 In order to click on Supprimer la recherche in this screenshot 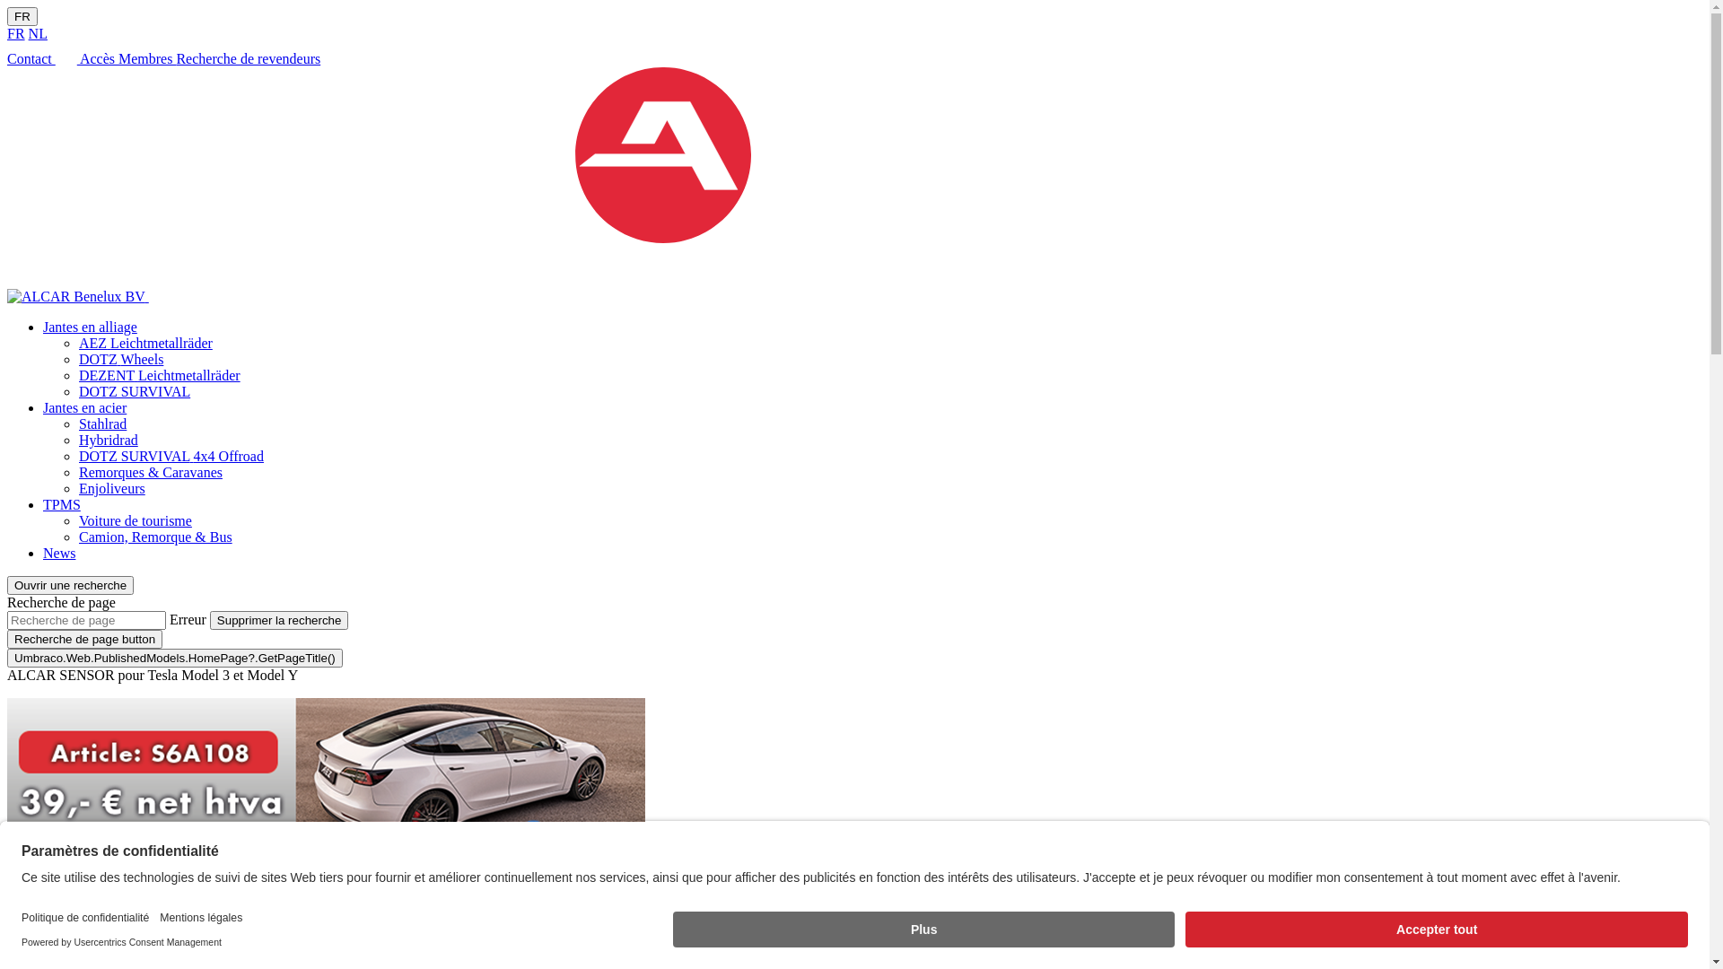, I will do `click(280, 621)`.